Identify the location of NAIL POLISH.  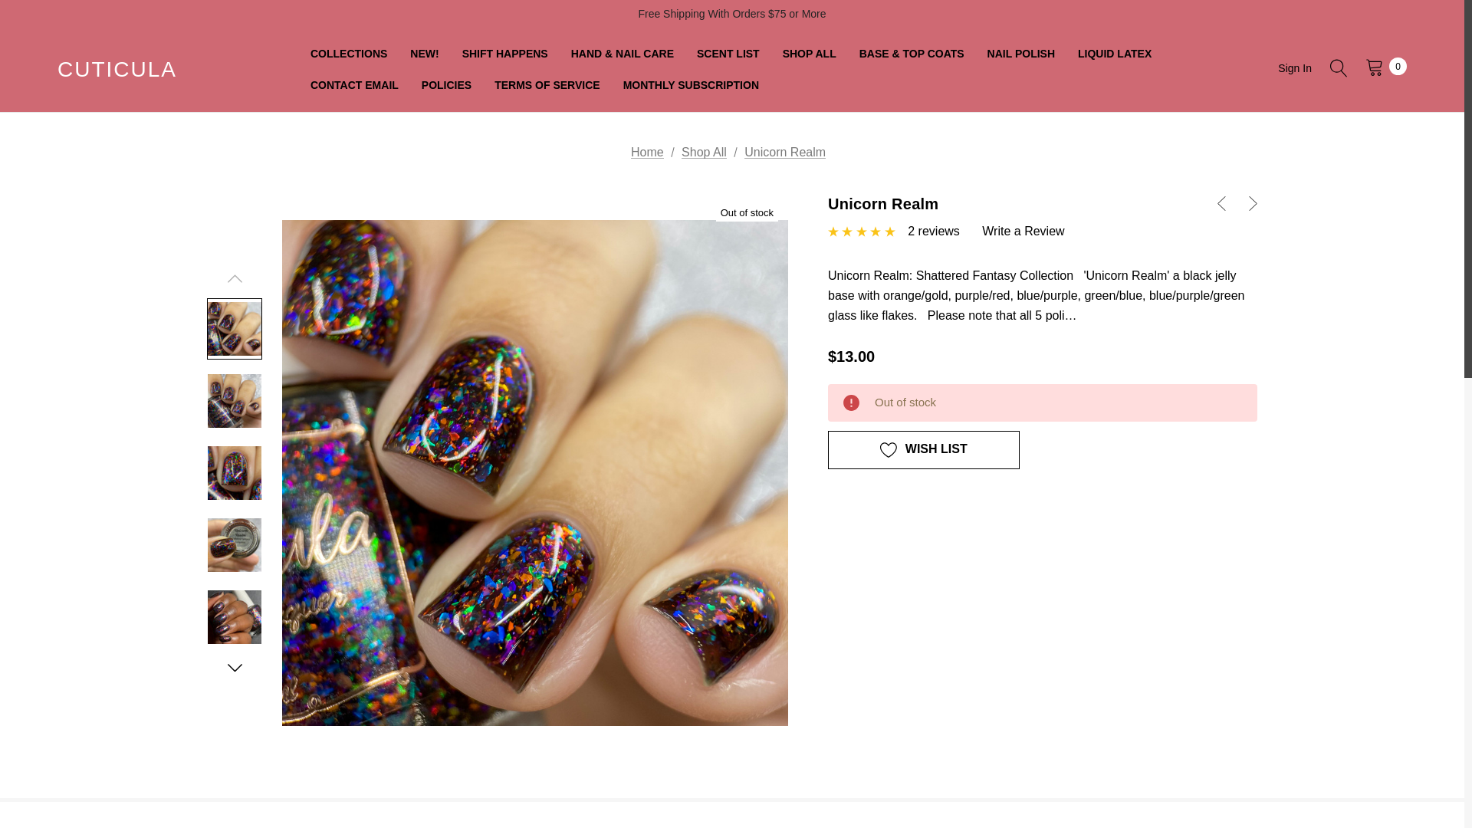
(1020, 54).